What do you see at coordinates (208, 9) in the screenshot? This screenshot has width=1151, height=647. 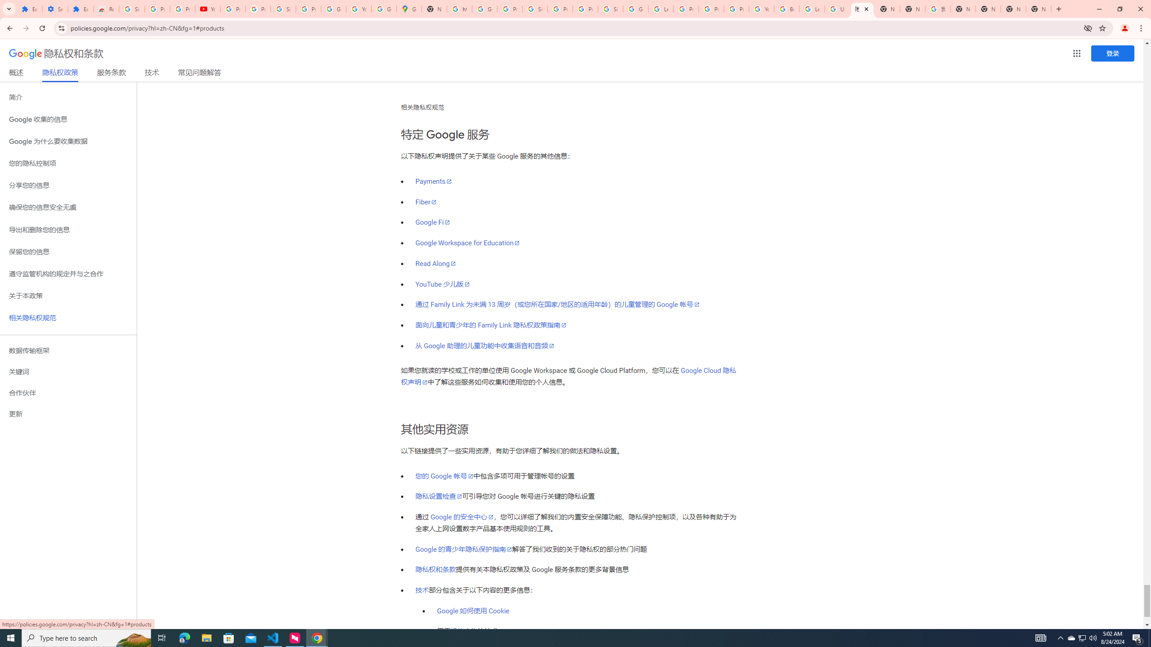 I see `YouTube` at bounding box center [208, 9].